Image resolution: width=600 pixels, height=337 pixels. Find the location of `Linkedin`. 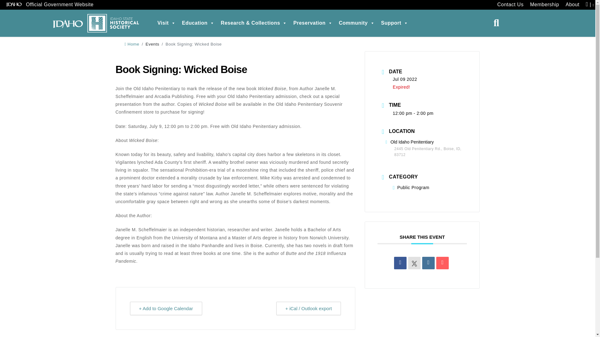

Linkedin is located at coordinates (428, 263).